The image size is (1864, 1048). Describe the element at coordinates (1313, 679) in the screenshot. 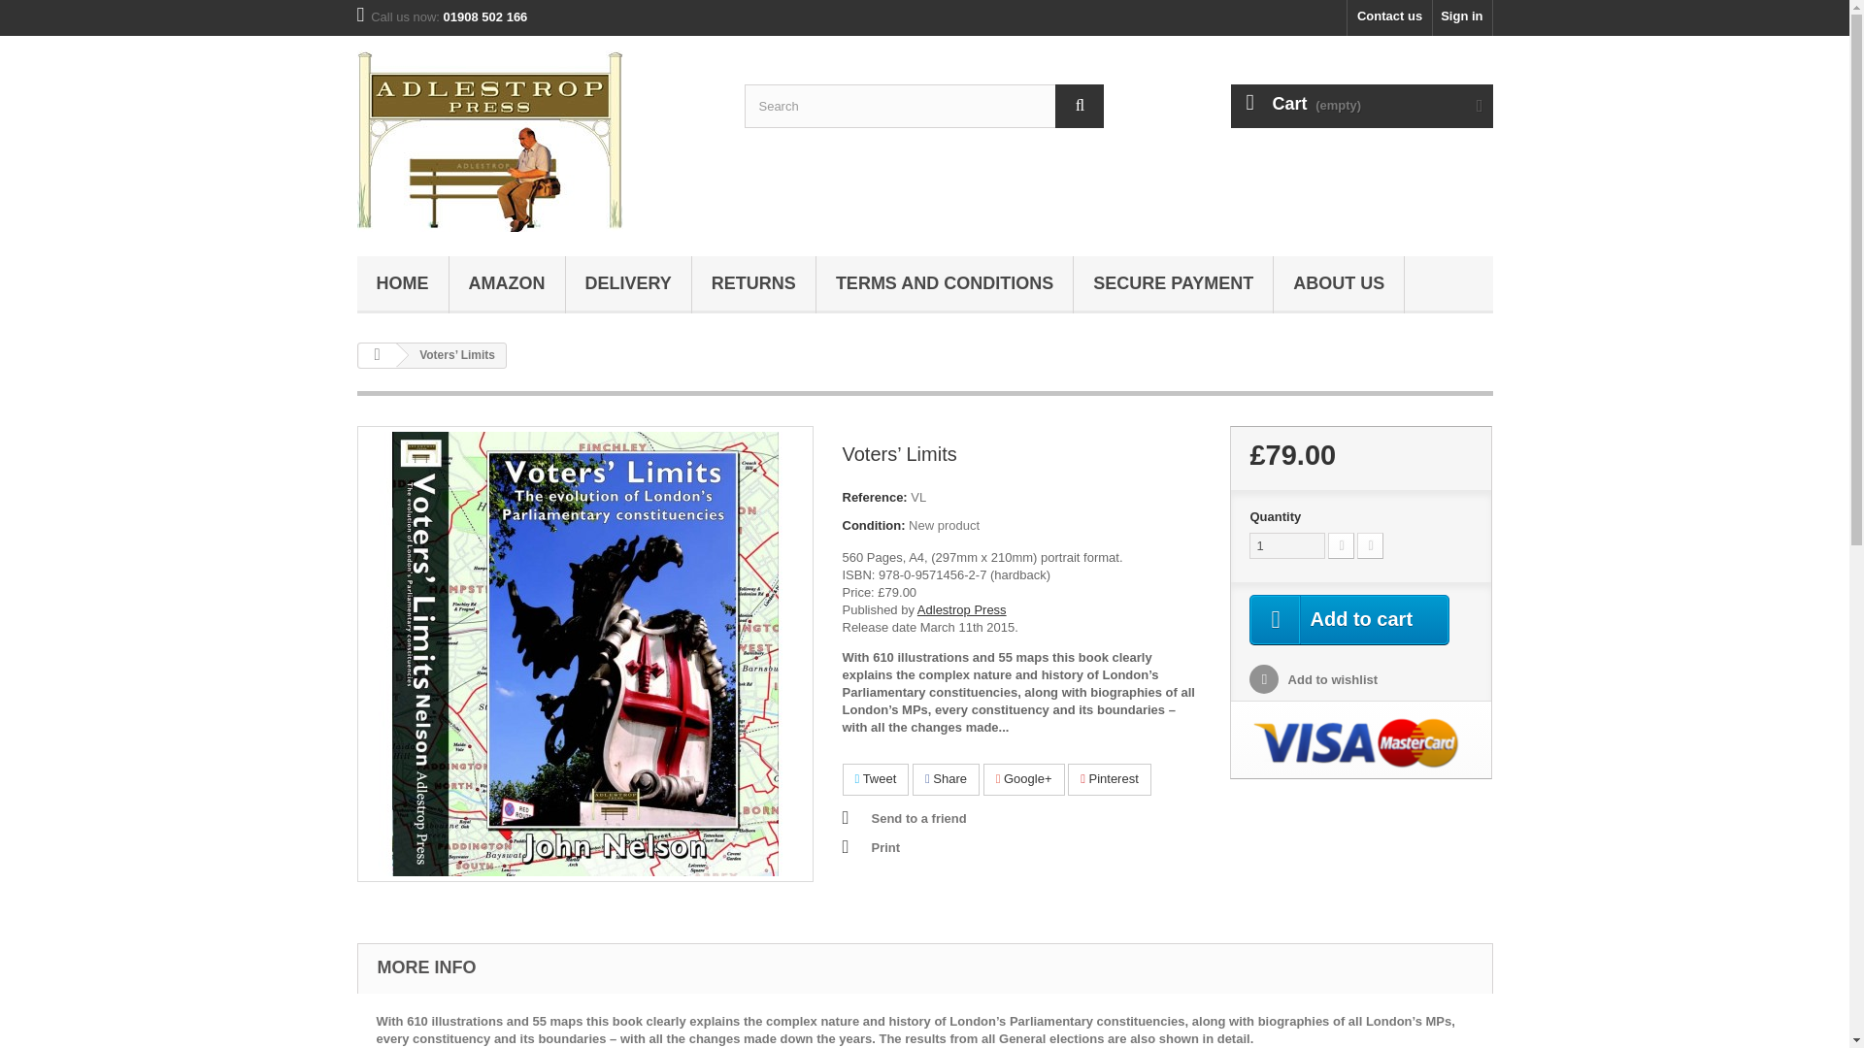

I see `Add to wishlist` at that location.